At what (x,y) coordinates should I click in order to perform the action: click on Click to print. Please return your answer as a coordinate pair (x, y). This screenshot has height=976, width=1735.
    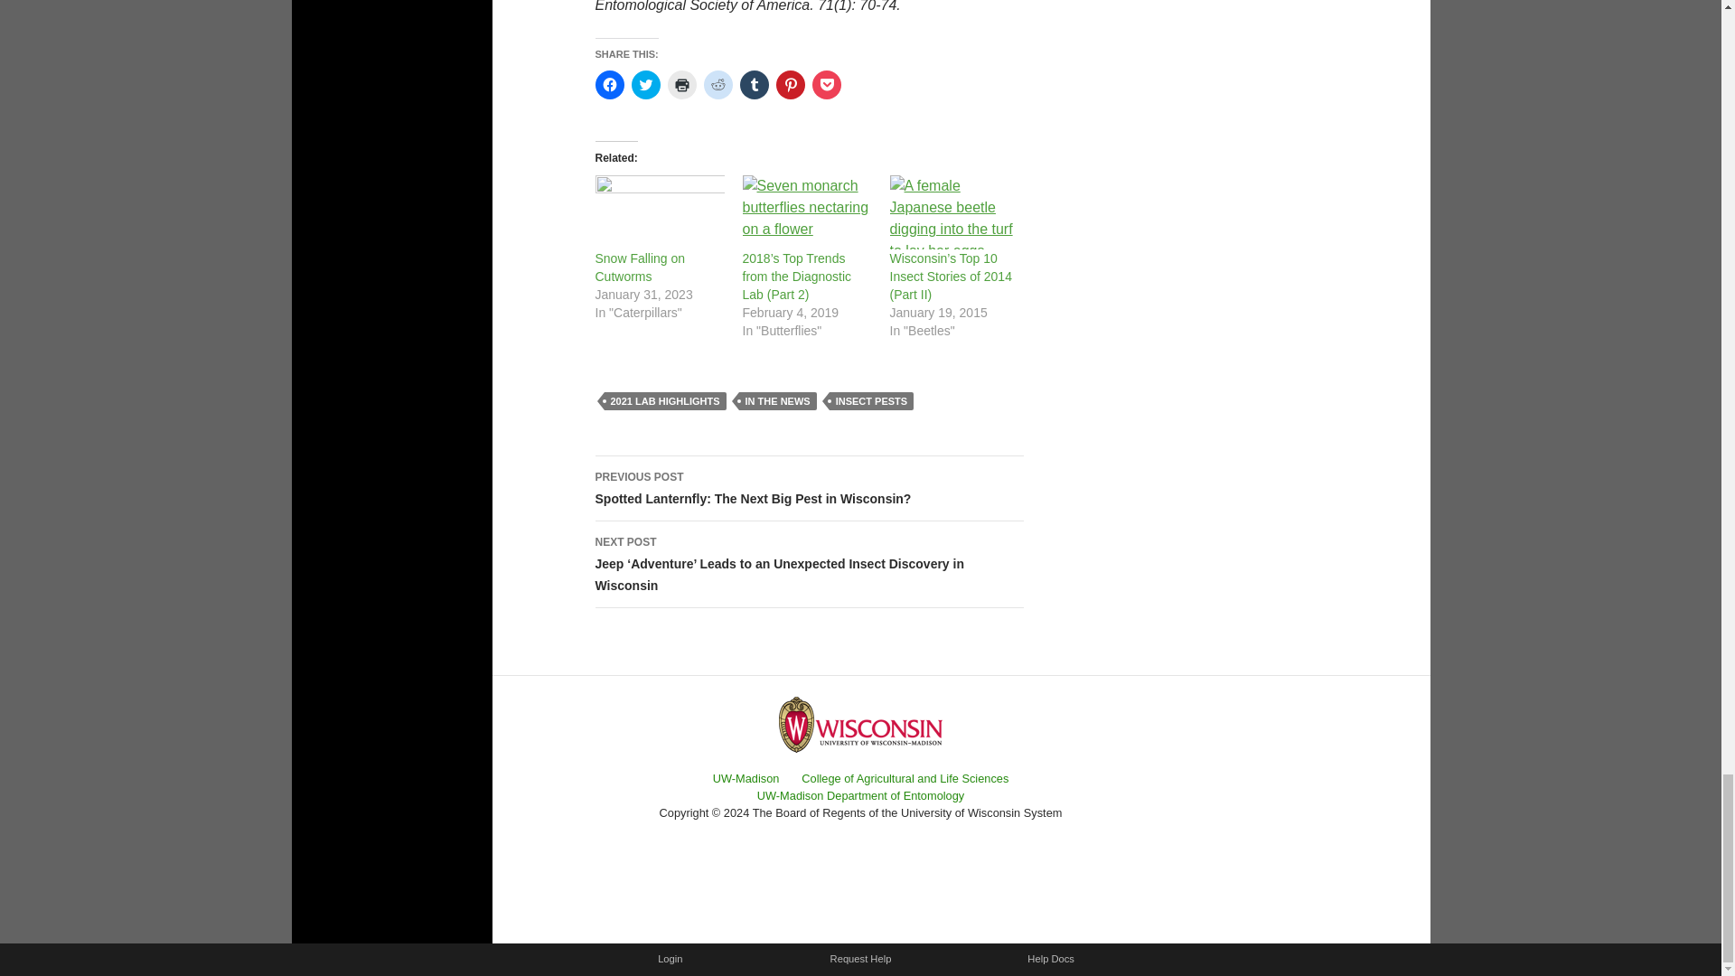
    Looking at the image, I should click on (680, 85).